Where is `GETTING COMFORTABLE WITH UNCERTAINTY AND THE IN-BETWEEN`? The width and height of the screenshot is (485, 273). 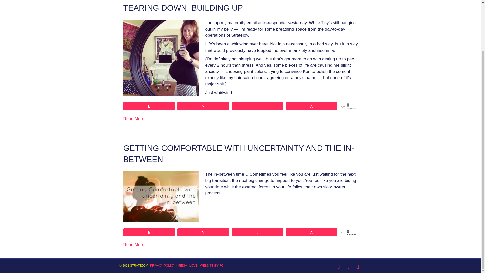 GETTING COMFORTABLE WITH UNCERTAINTY AND THE IN-BETWEEN is located at coordinates (238, 154).